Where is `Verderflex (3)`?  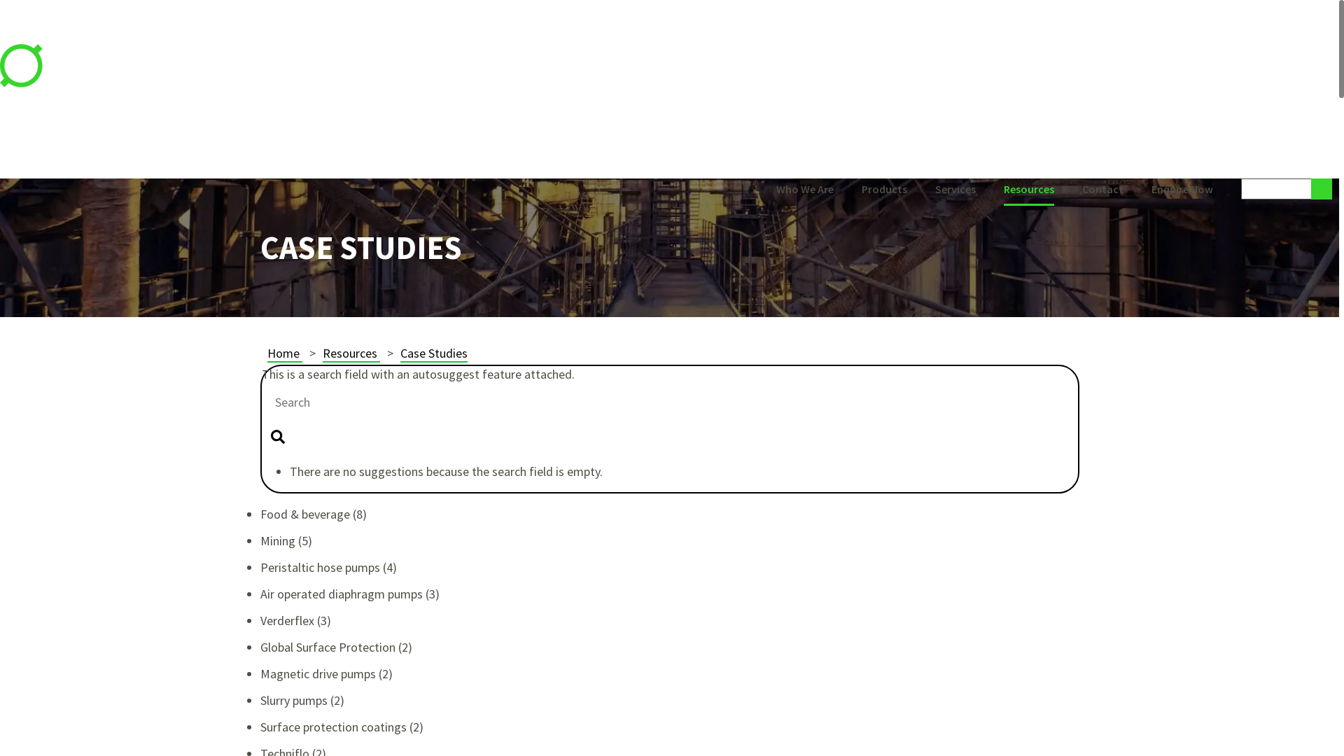 Verderflex (3) is located at coordinates (295, 620).